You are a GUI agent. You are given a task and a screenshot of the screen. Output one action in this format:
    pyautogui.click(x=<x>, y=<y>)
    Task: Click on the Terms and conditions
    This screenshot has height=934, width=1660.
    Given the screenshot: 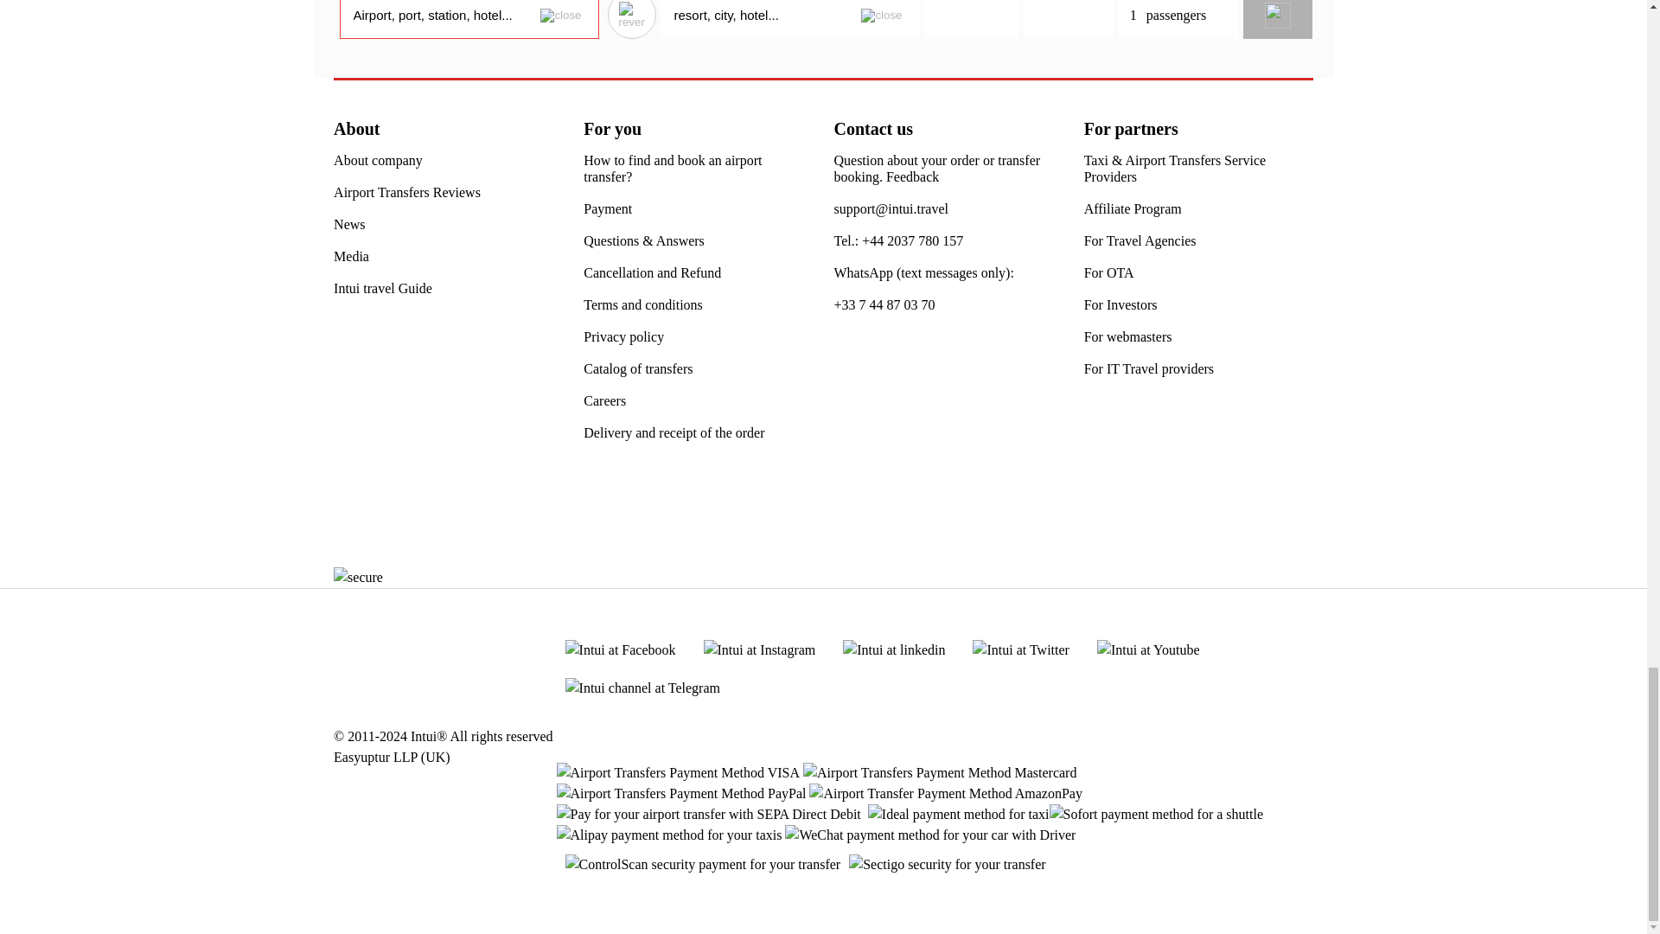 What is the action you would take?
    pyautogui.click(x=643, y=304)
    